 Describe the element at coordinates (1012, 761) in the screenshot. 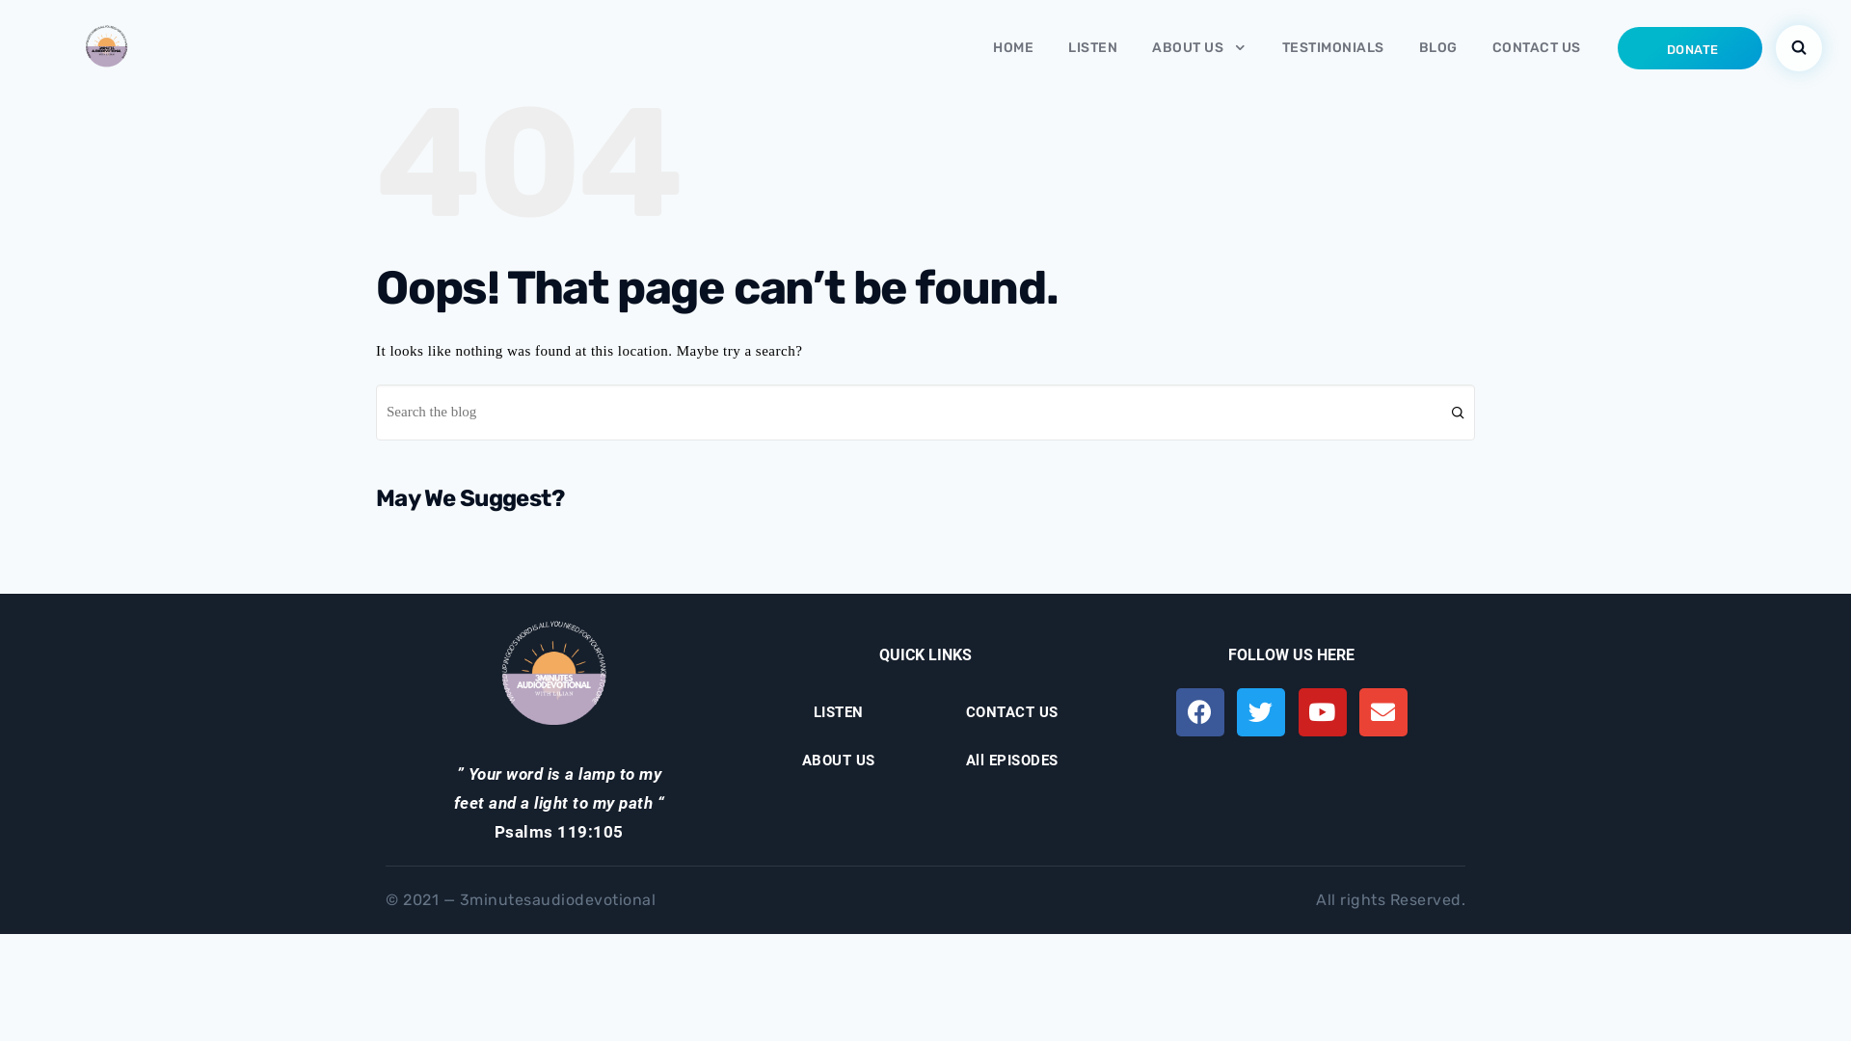

I see `All EPISODES` at that location.